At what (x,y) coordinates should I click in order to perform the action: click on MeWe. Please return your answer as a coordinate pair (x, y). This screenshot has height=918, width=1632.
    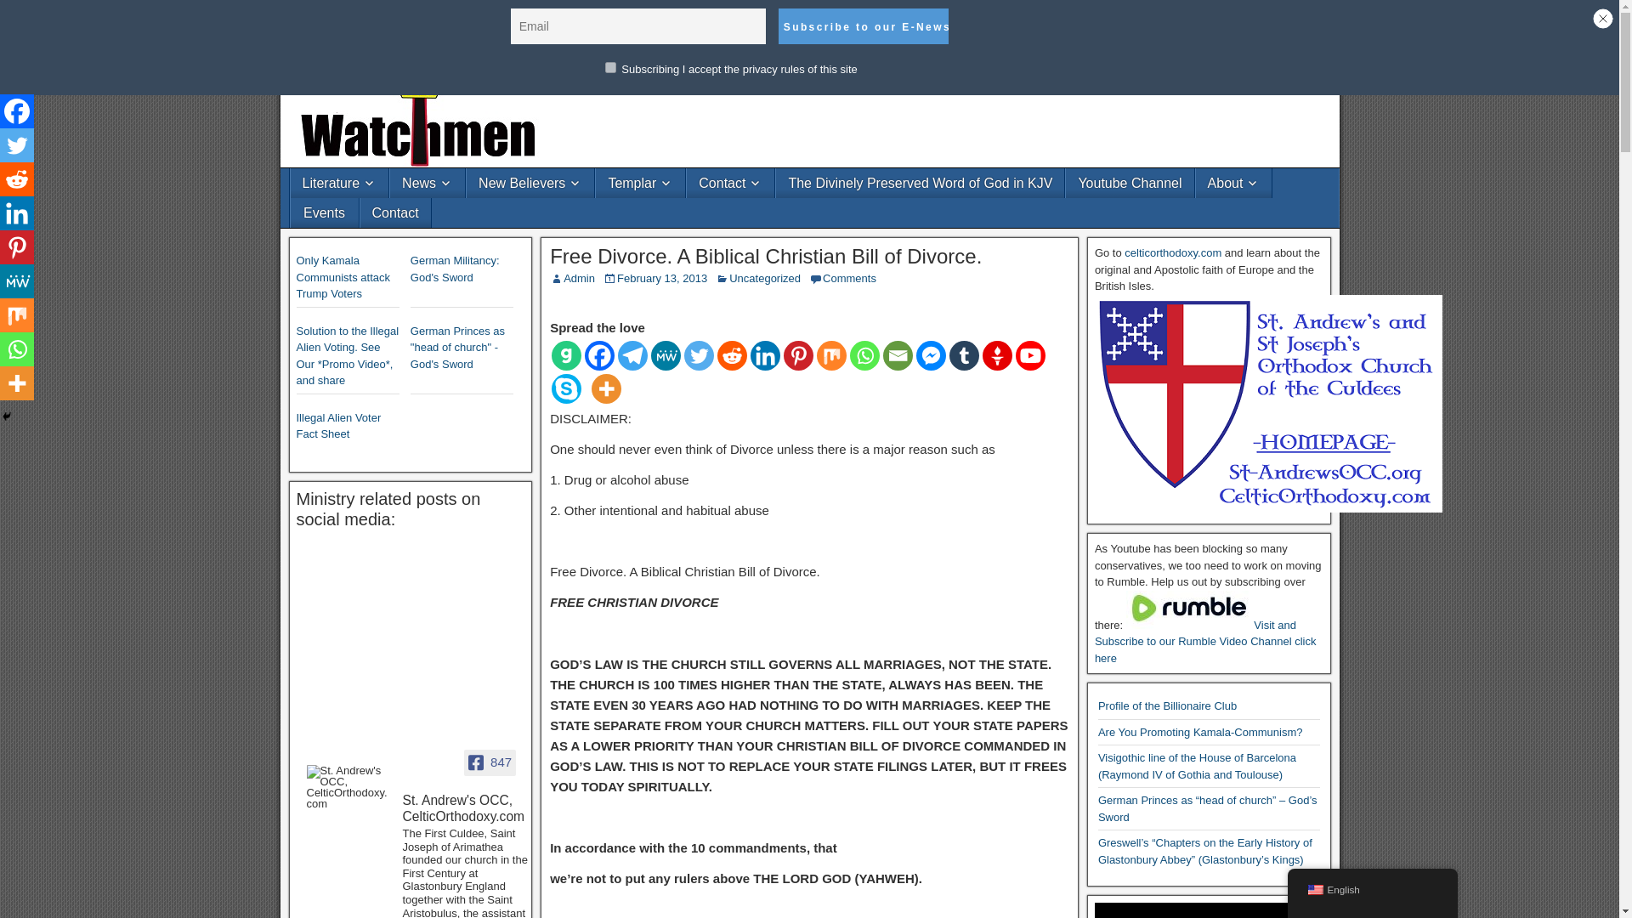
    Looking at the image, I should click on (666, 355).